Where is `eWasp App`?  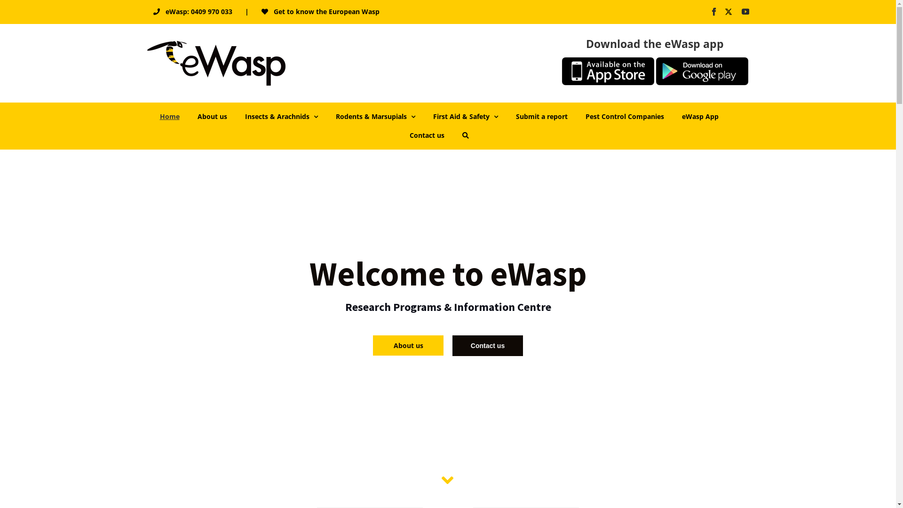
eWasp App is located at coordinates (700, 117).